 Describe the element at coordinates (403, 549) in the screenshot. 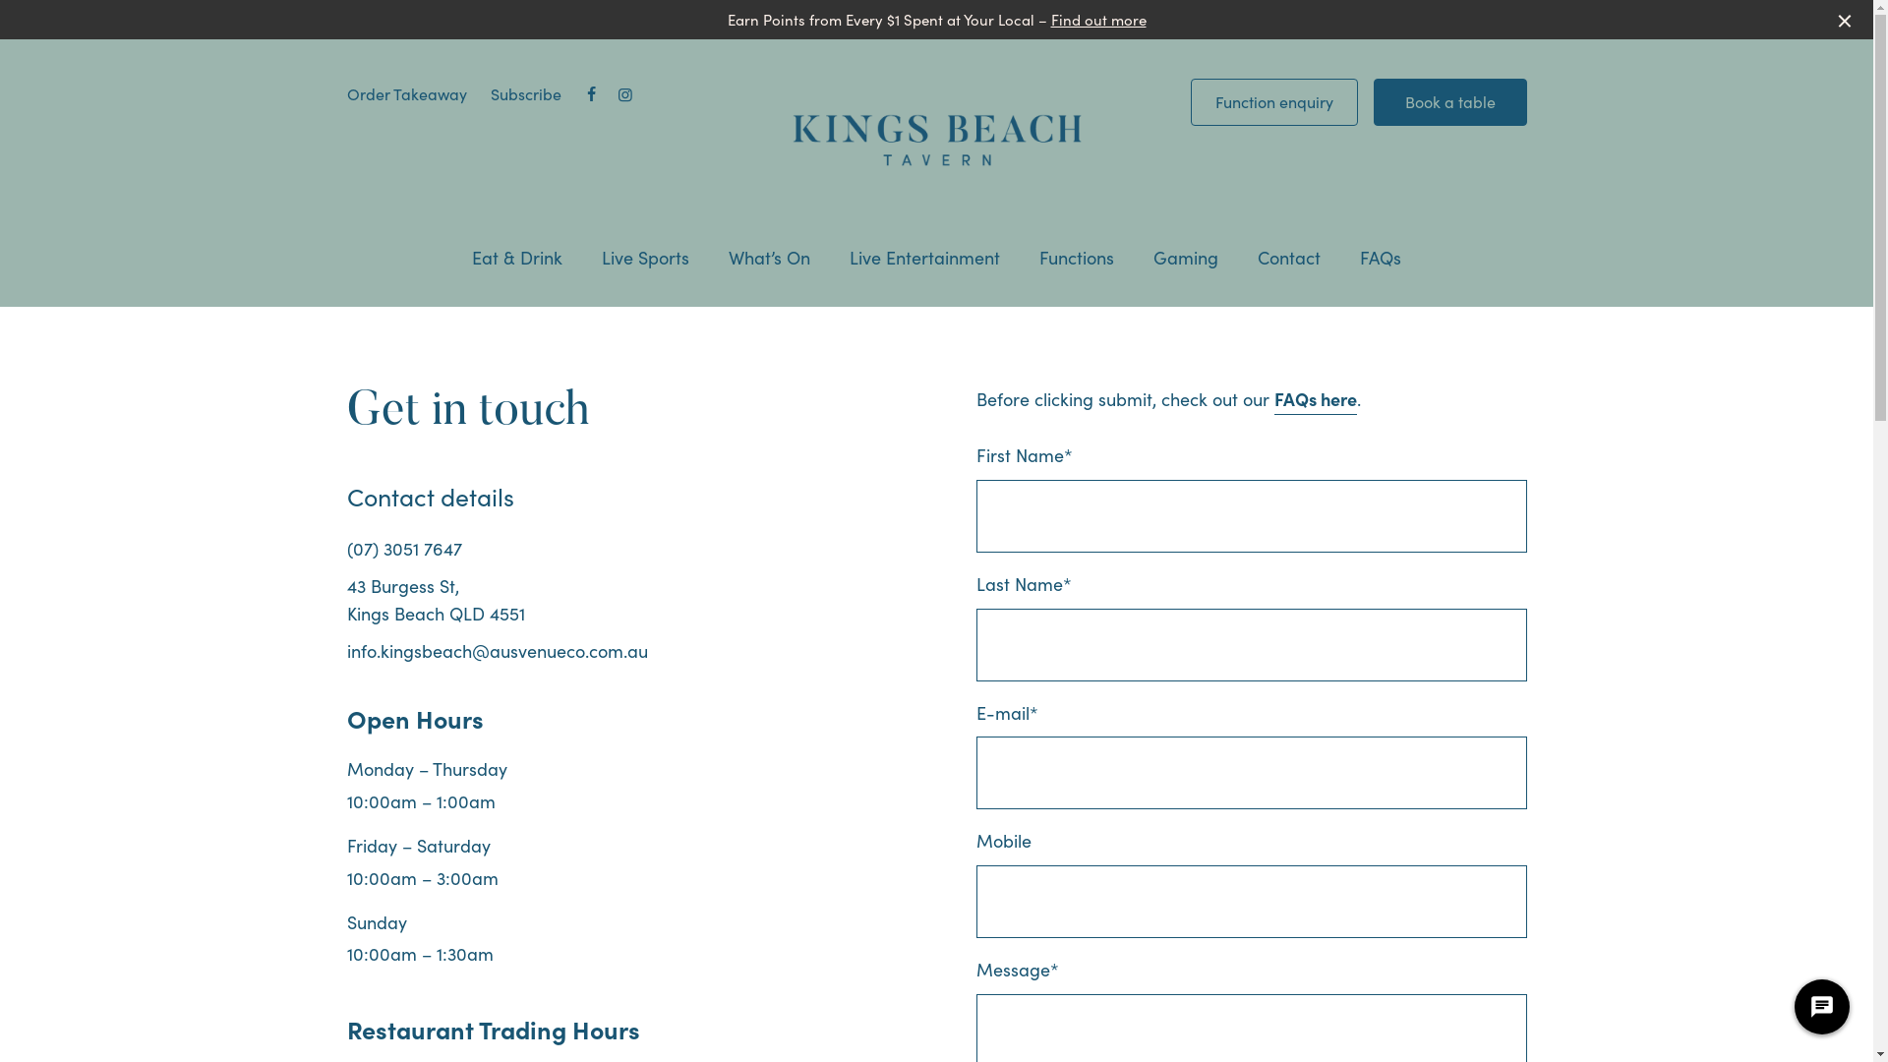

I see `(07) 3051 7647` at that location.